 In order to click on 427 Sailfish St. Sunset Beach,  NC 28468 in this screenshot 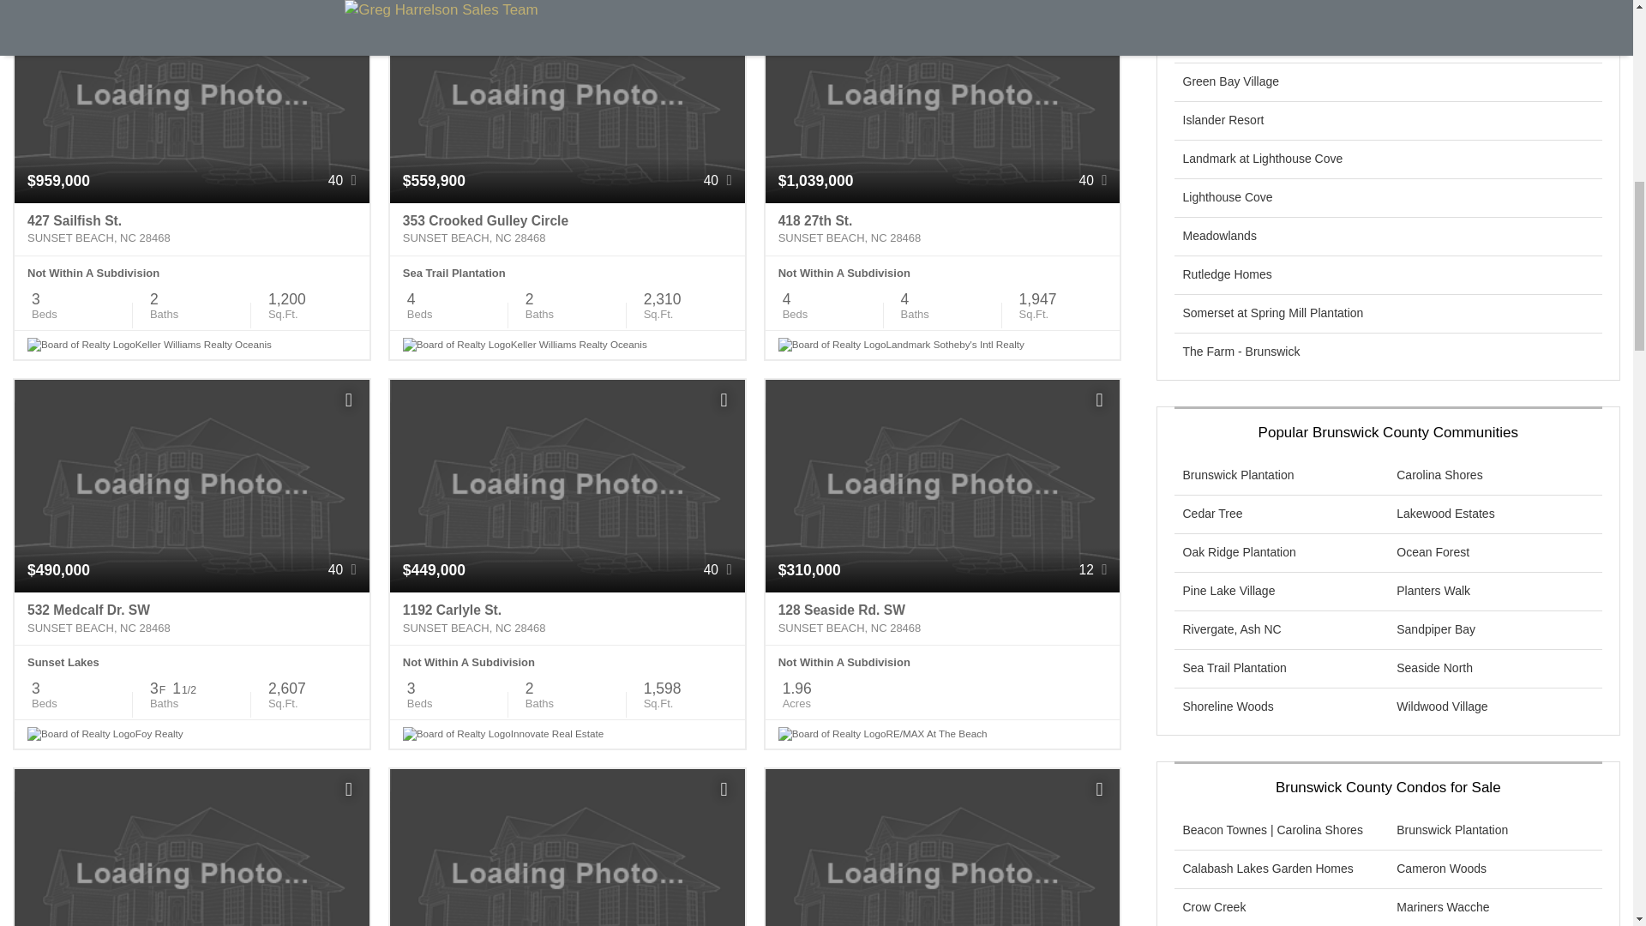, I will do `click(192, 230)`.